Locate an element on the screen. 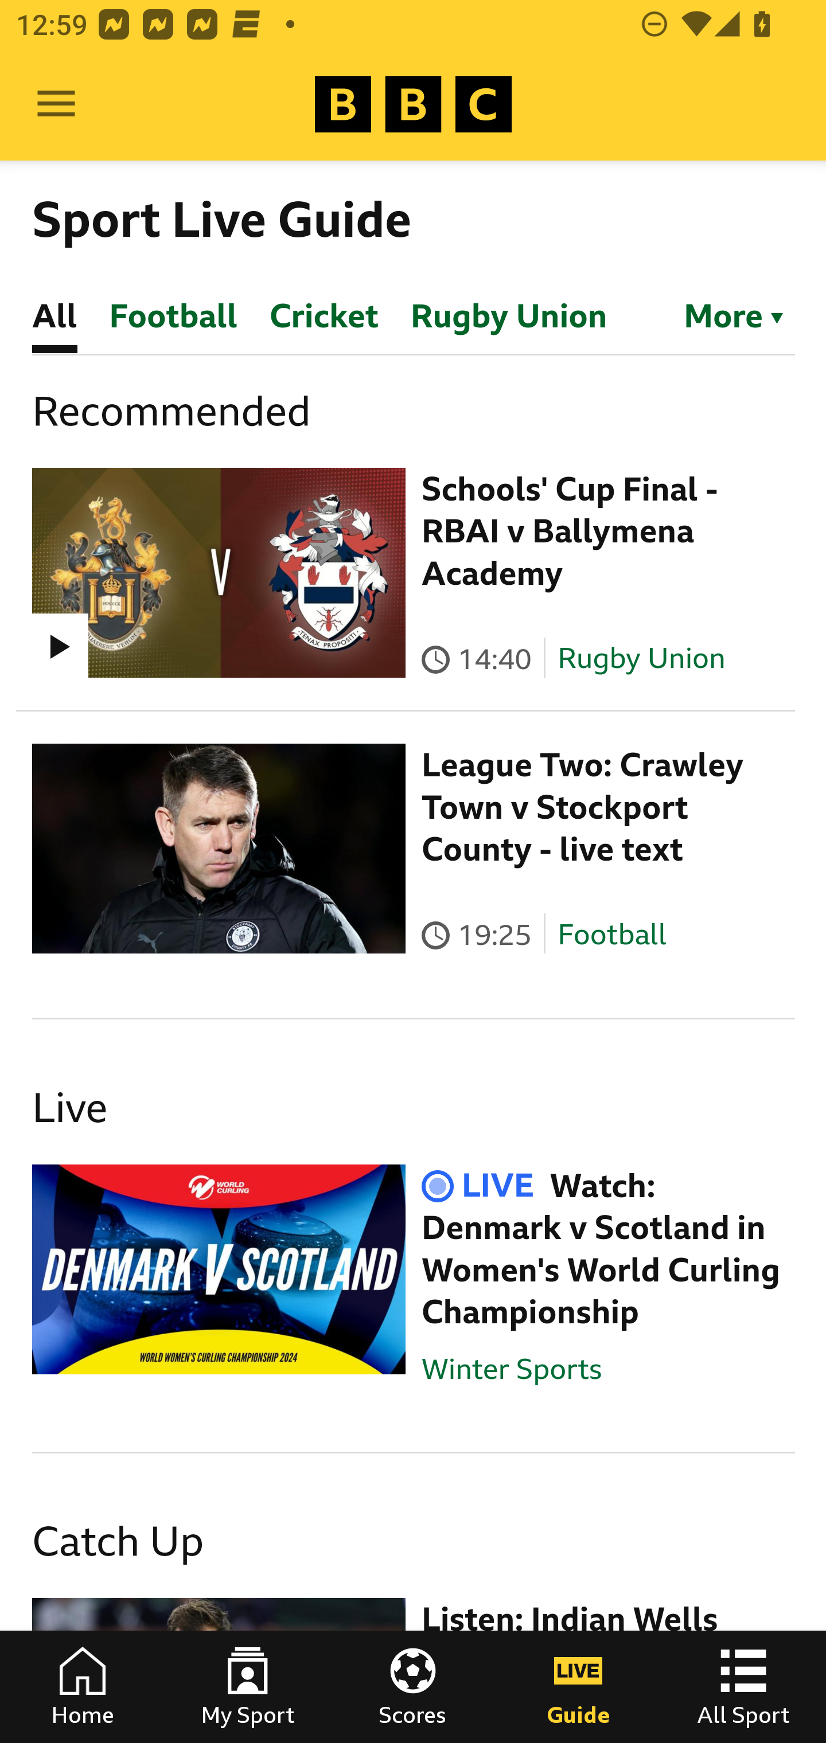 Image resolution: width=826 pixels, height=1743 pixels. Rugby Union is located at coordinates (641, 658).